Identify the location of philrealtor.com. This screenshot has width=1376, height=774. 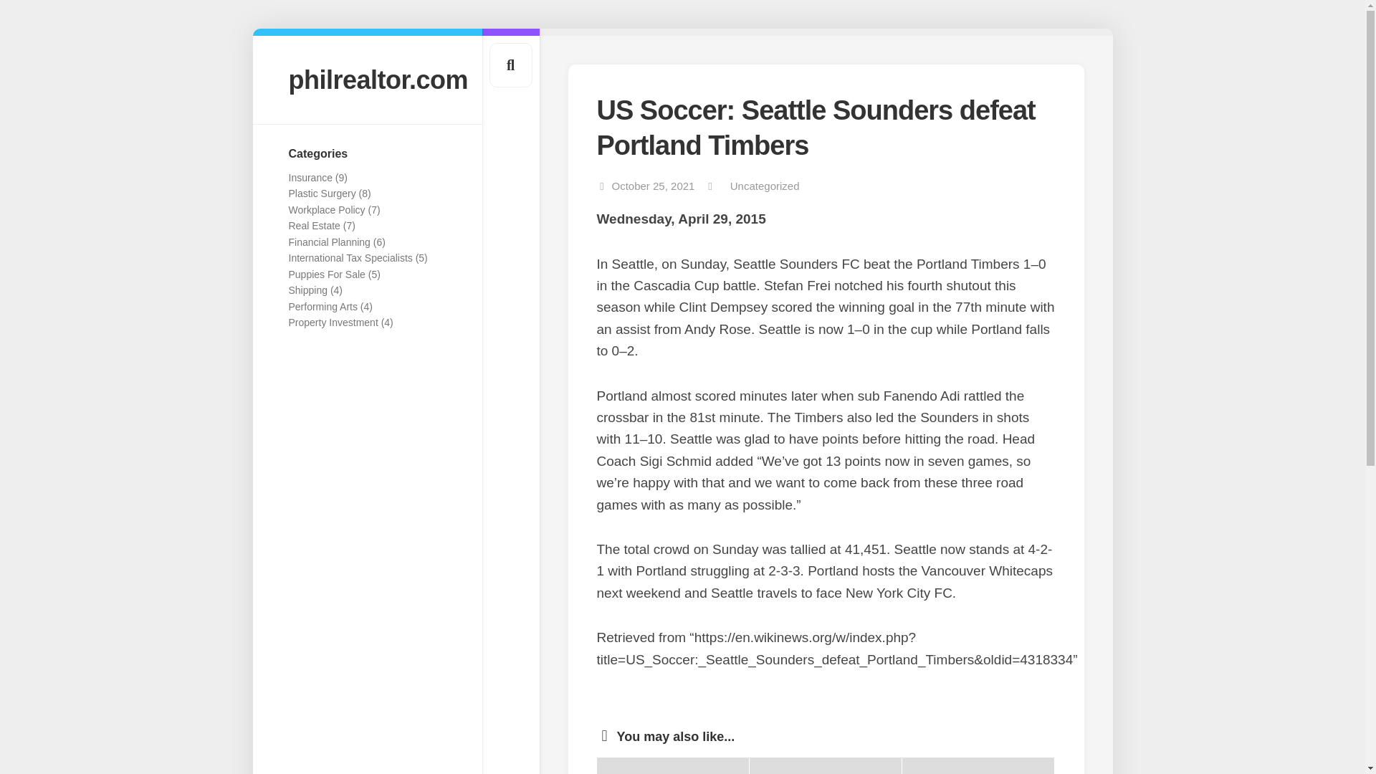
(367, 79).